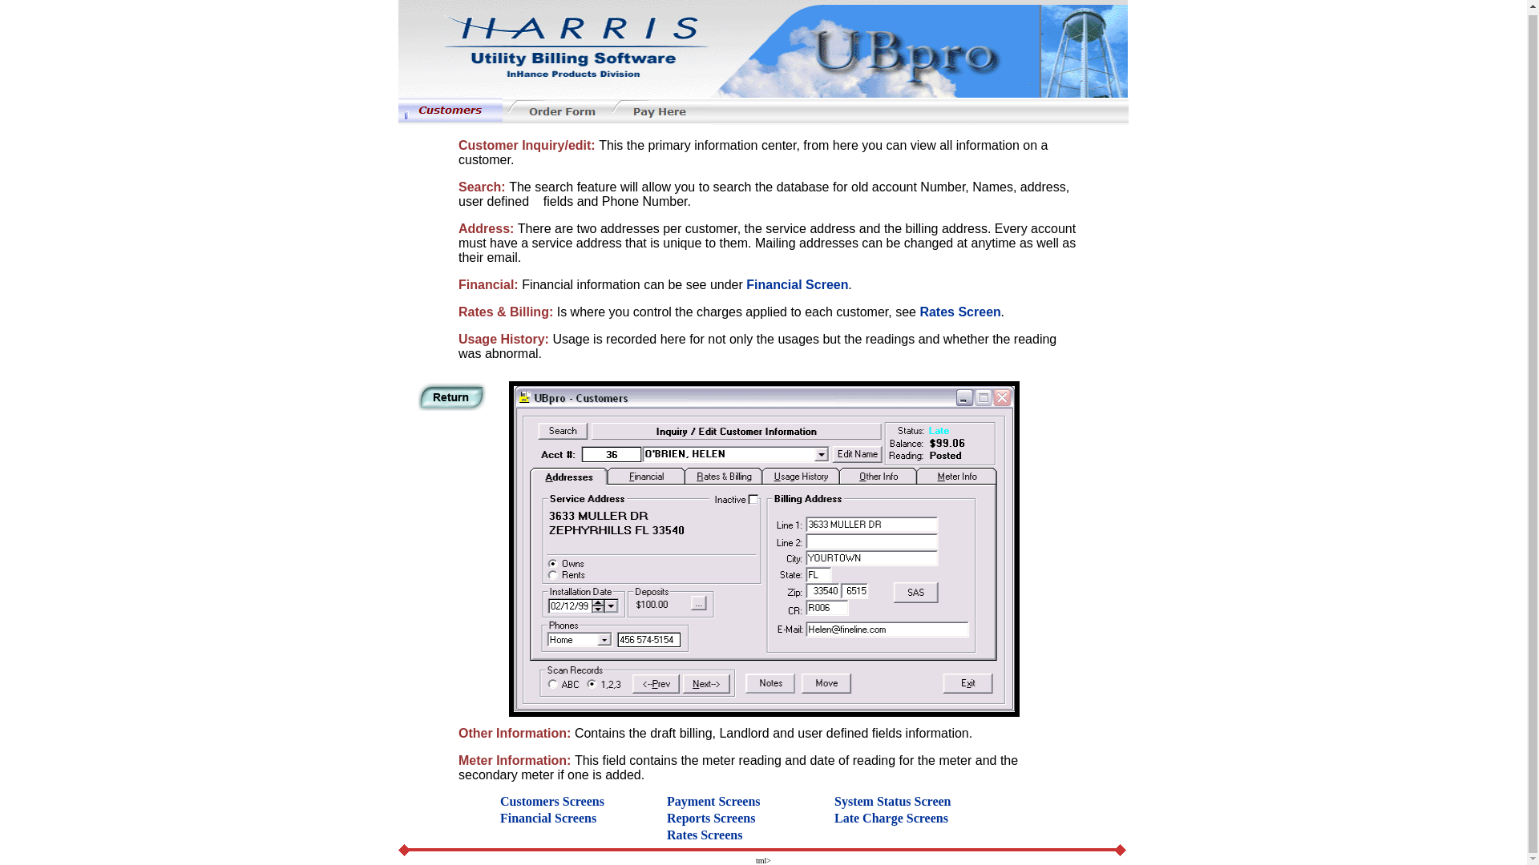 Image resolution: width=1539 pixels, height=865 pixels. Describe the element at coordinates (704, 835) in the screenshot. I see `Rates Screens` at that location.